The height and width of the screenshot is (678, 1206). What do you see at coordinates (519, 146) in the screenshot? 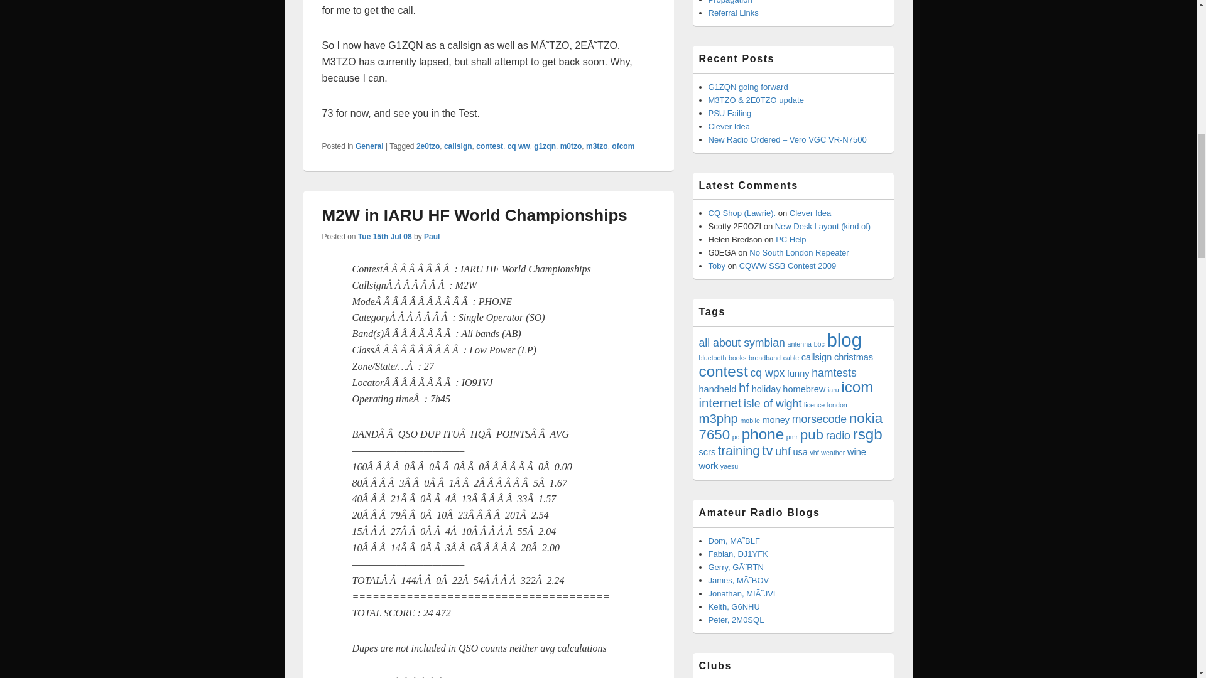
I see `cq ww` at bounding box center [519, 146].